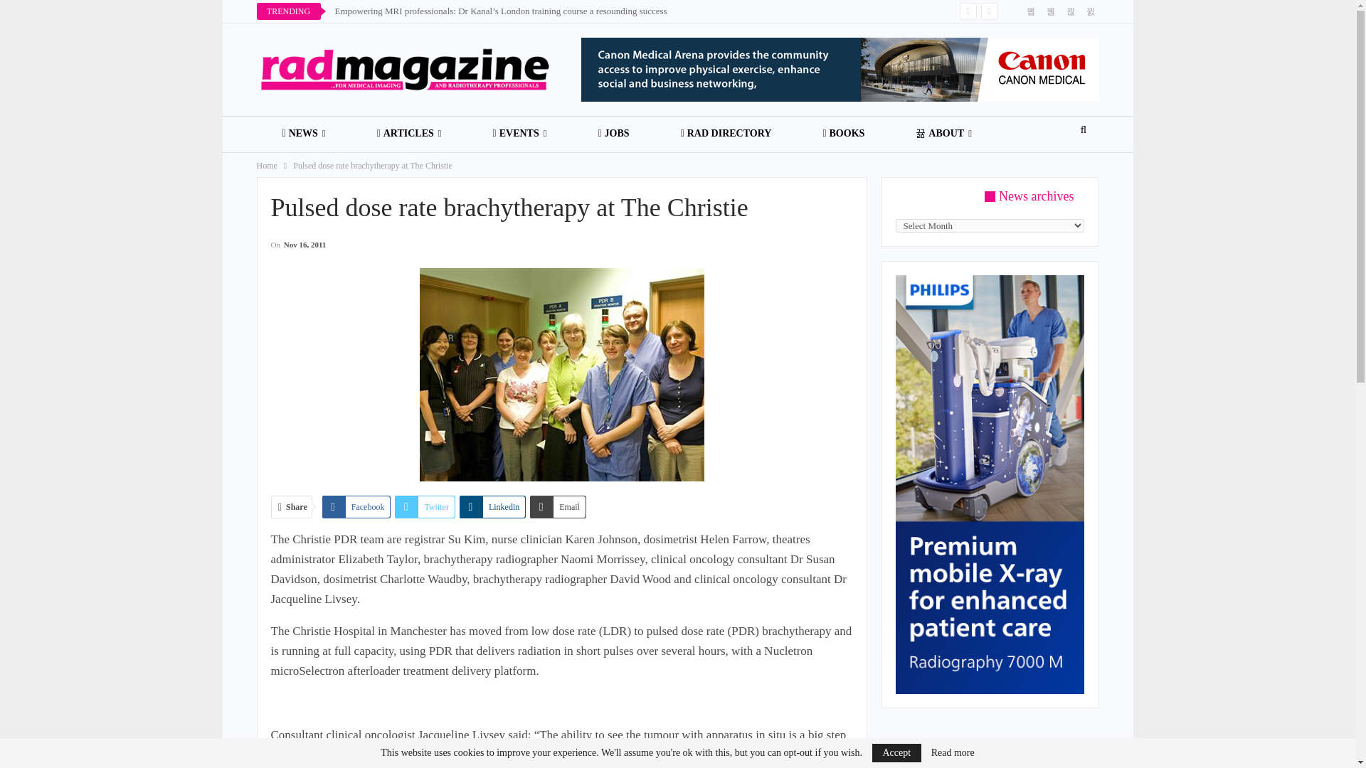  I want to click on JOBS, so click(613, 134).